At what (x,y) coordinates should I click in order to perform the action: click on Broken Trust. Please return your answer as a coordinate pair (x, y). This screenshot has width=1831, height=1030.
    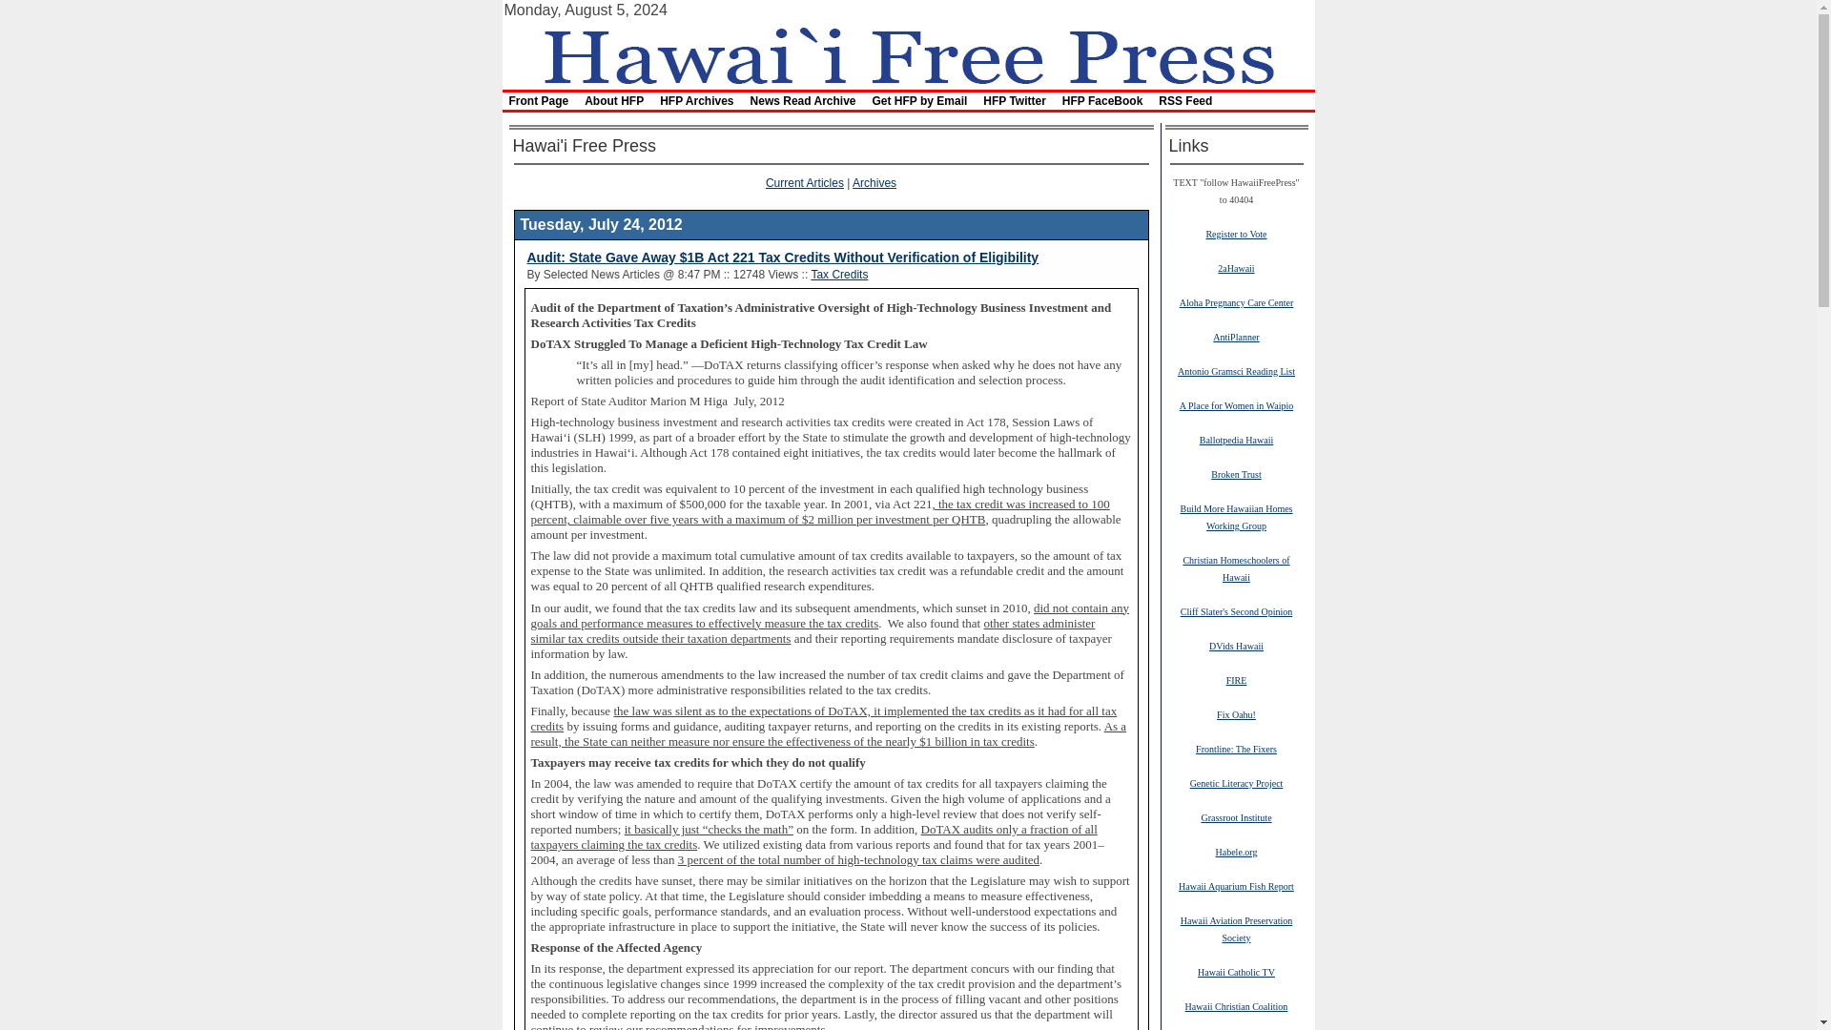
    Looking at the image, I should click on (1236, 474).